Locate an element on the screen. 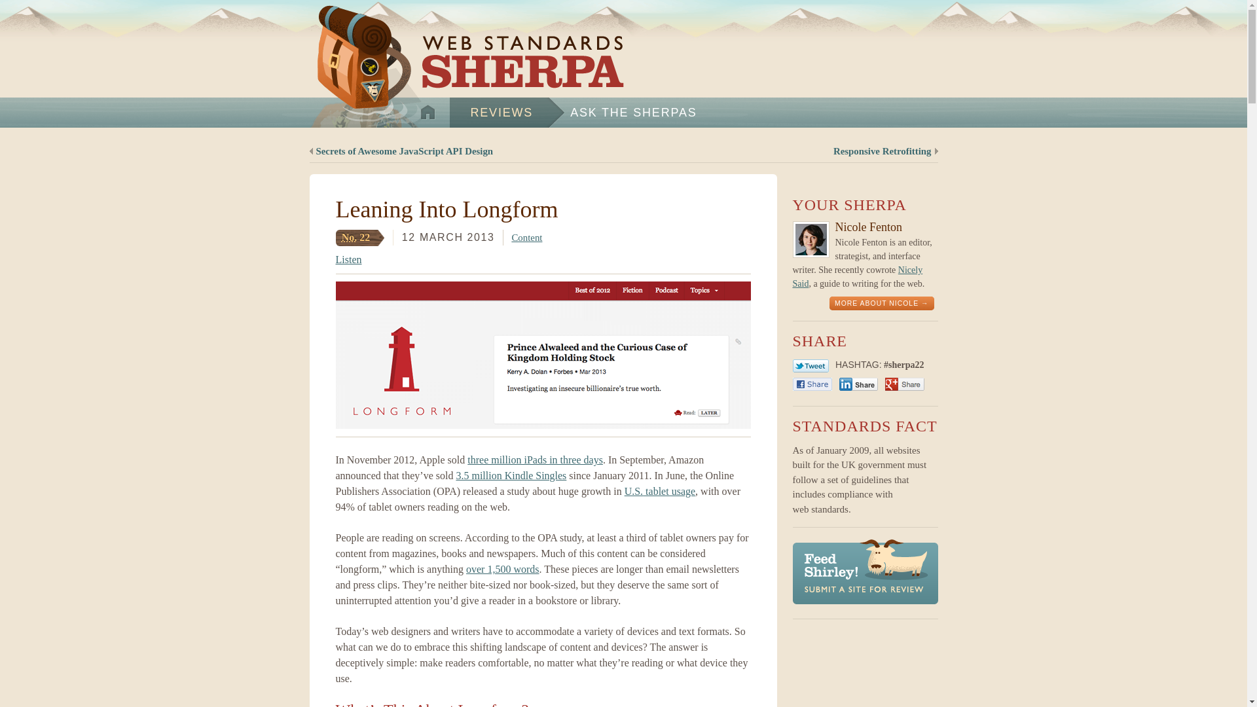  REVIEWS is located at coordinates (507, 113).